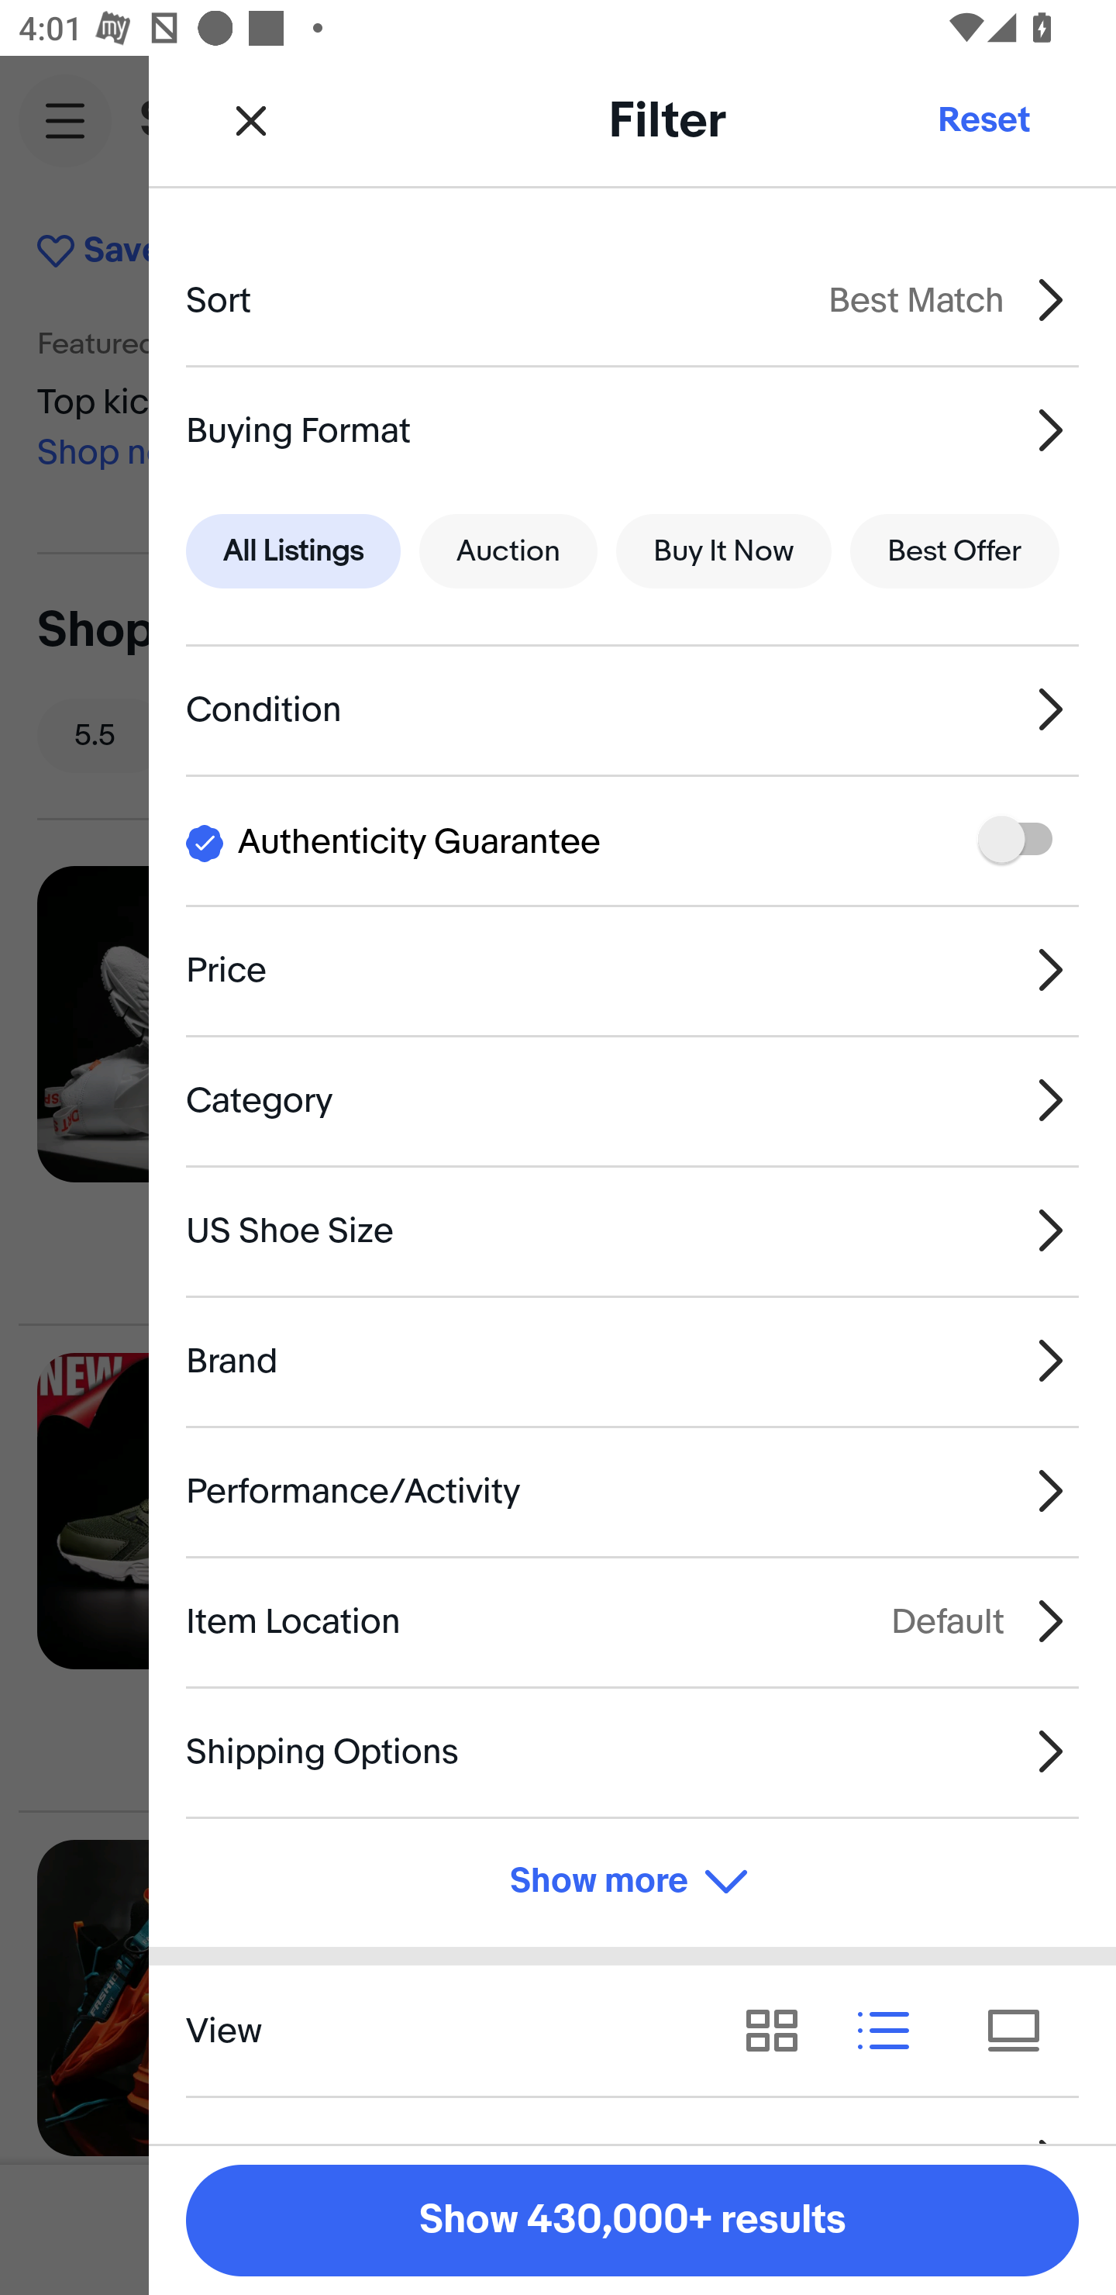  Describe the element at coordinates (293, 552) in the screenshot. I see `All Listings` at that location.